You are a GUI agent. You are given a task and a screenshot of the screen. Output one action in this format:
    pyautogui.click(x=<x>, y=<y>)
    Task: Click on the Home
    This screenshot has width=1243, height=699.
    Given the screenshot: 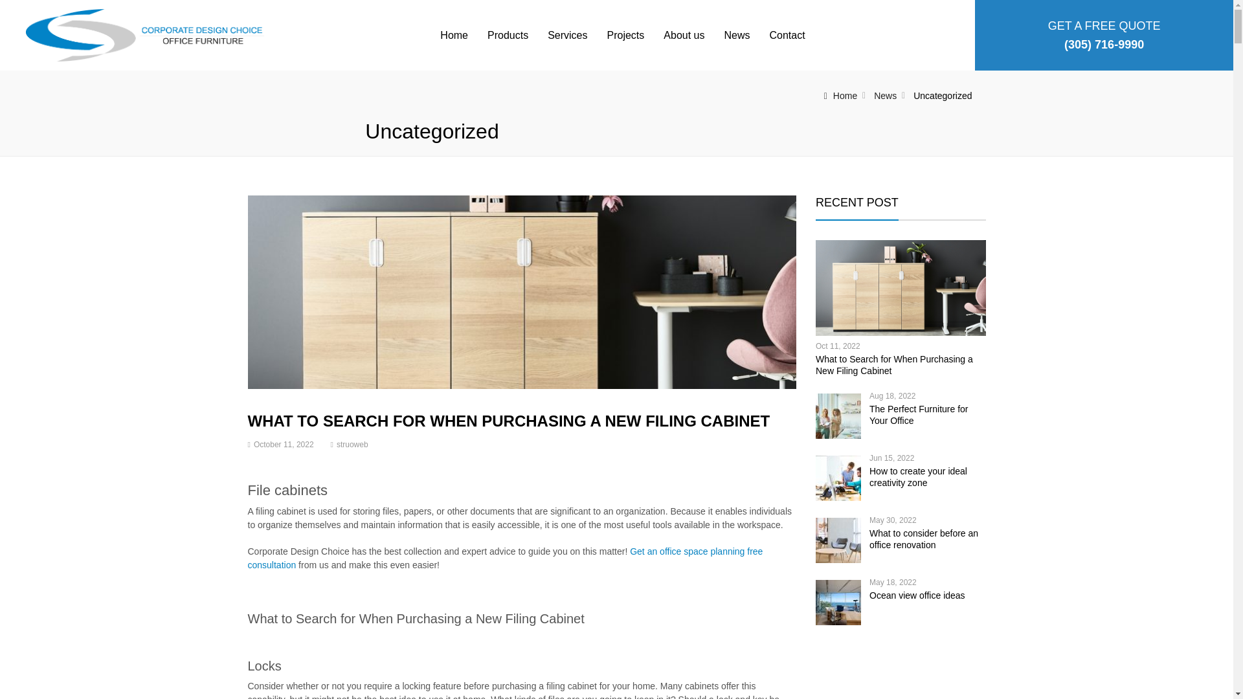 What is the action you would take?
    pyautogui.click(x=453, y=35)
    